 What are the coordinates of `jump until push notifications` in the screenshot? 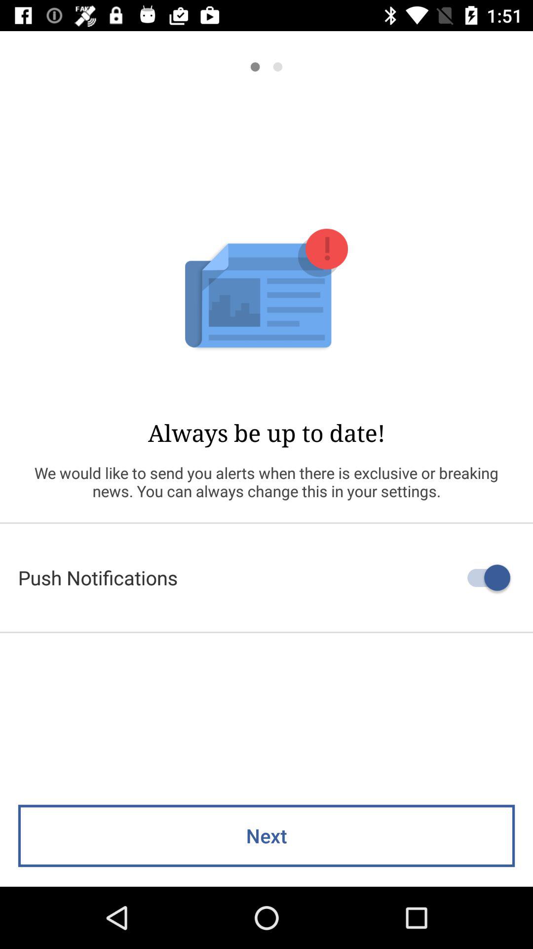 It's located at (266, 577).